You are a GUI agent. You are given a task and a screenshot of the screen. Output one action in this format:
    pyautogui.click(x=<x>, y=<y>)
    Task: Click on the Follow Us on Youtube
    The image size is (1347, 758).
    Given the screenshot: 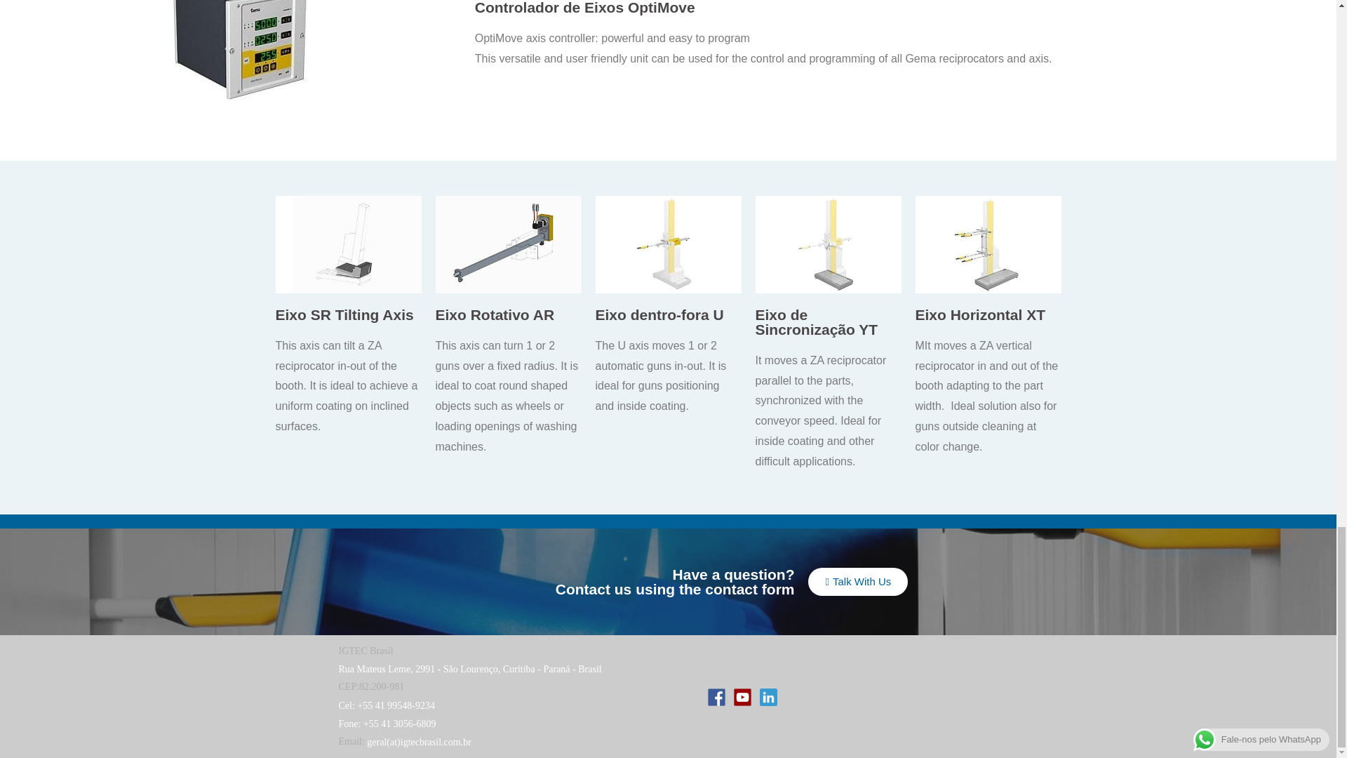 What is the action you would take?
    pyautogui.click(x=742, y=696)
    